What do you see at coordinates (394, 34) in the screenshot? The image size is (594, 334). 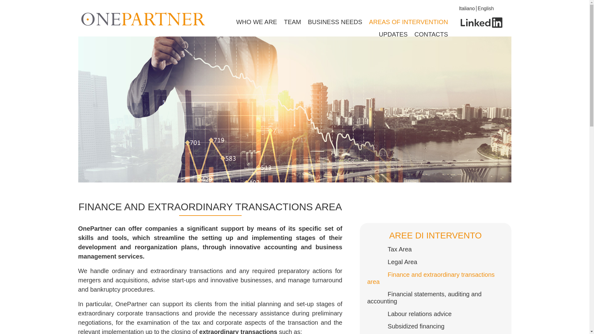 I see `UPDATES` at bounding box center [394, 34].